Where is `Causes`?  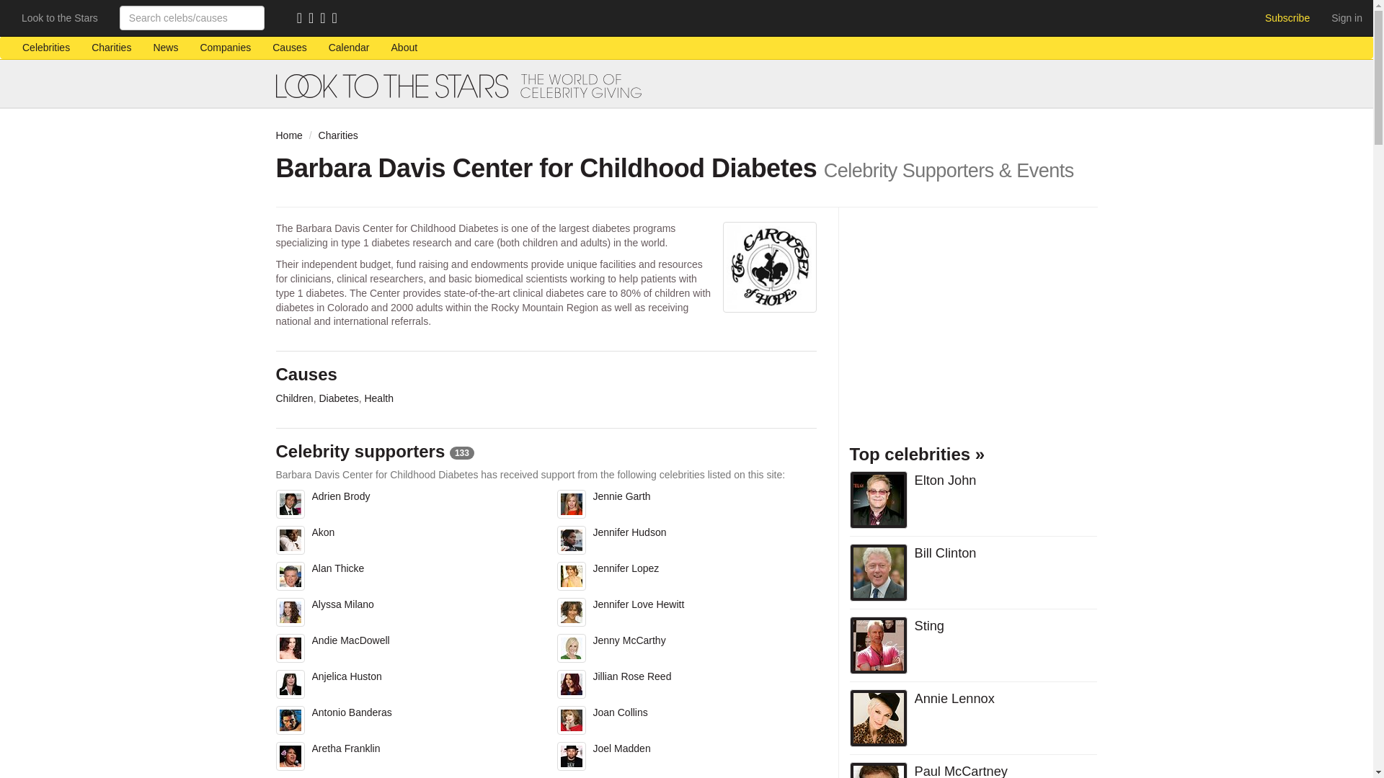 Causes is located at coordinates (288, 48).